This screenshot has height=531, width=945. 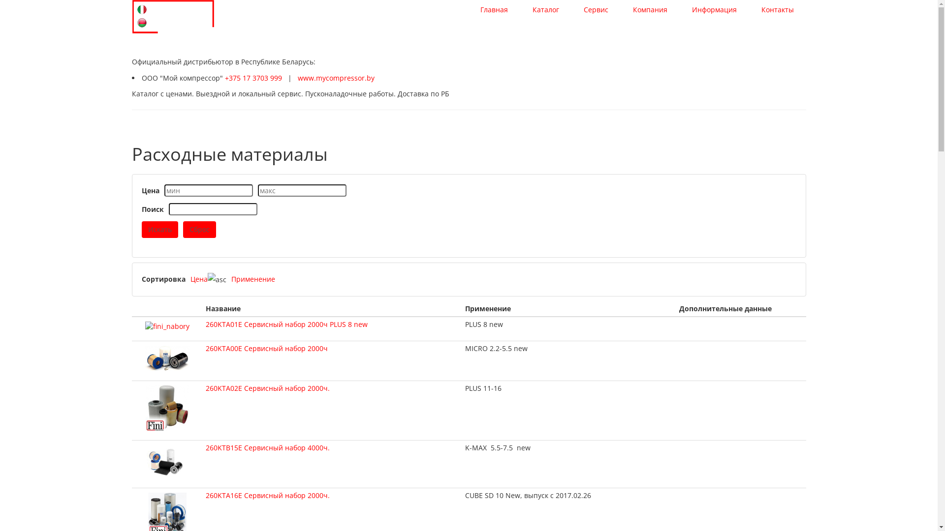 I want to click on www.mycompressor.by, so click(x=336, y=78).